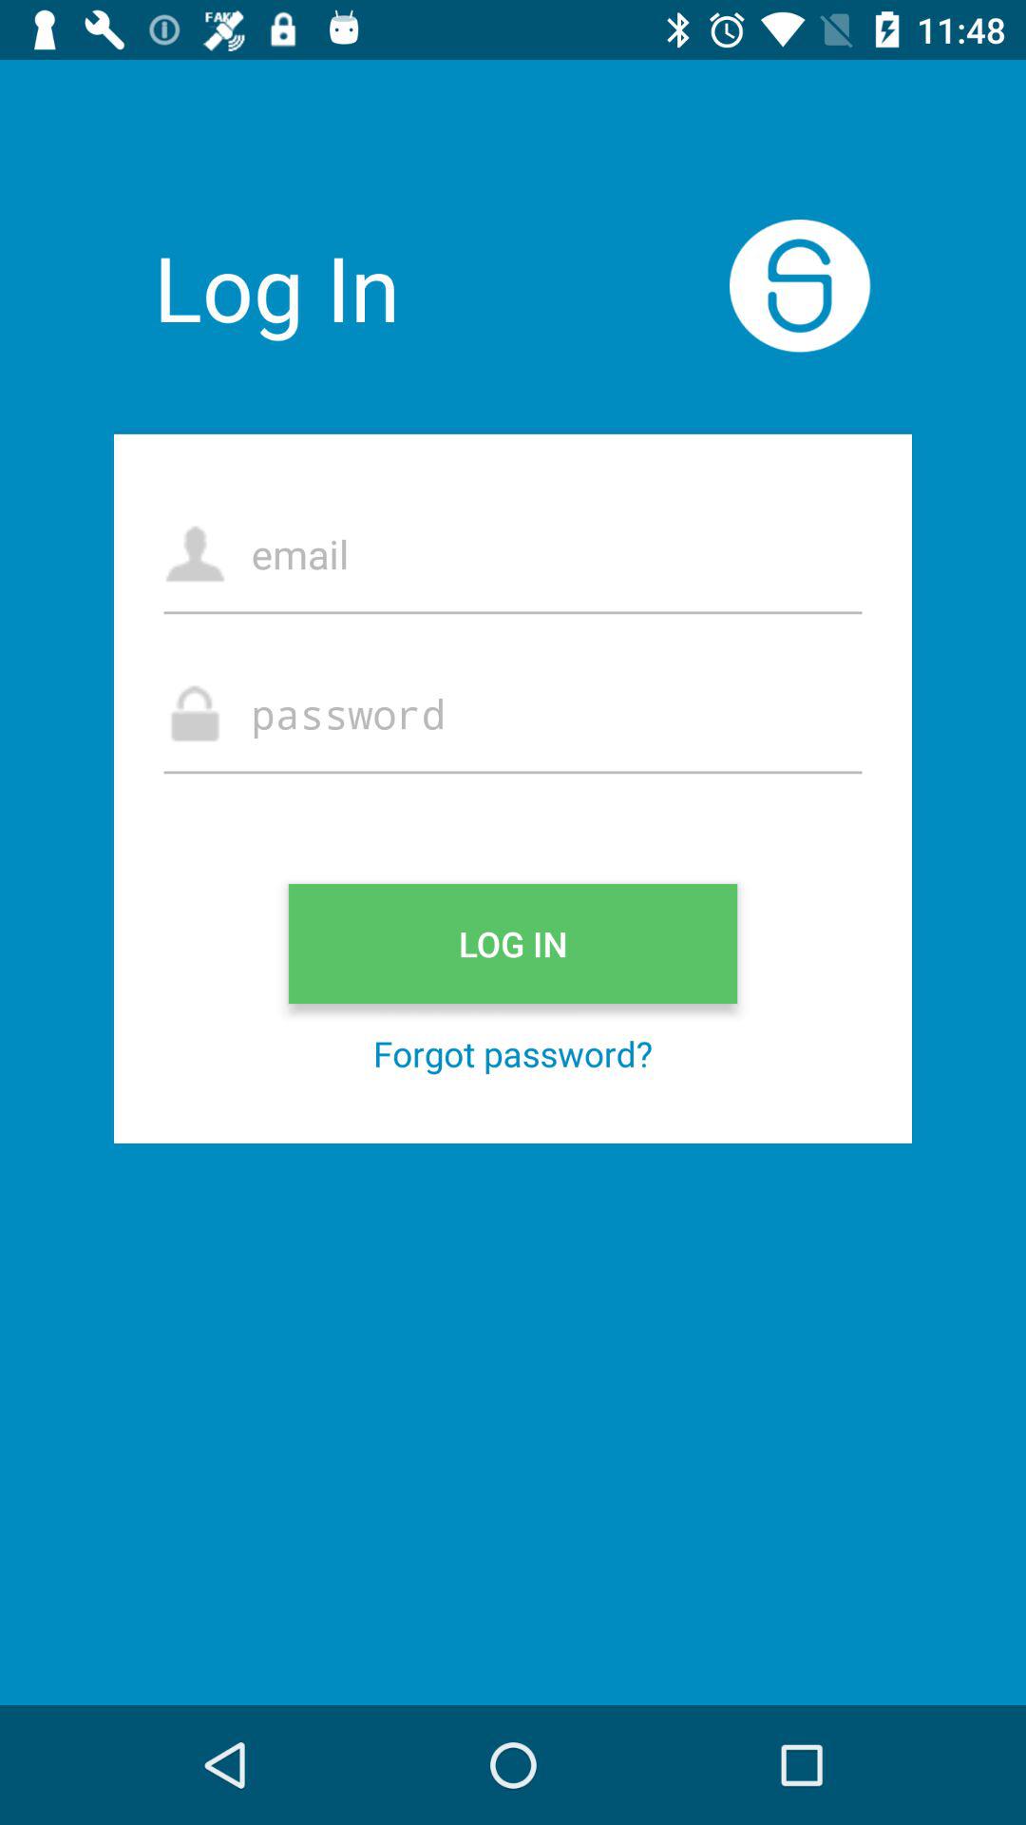 This screenshot has height=1825, width=1026. What do you see at coordinates (513, 713) in the screenshot?
I see `enter password here` at bounding box center [513, 713].